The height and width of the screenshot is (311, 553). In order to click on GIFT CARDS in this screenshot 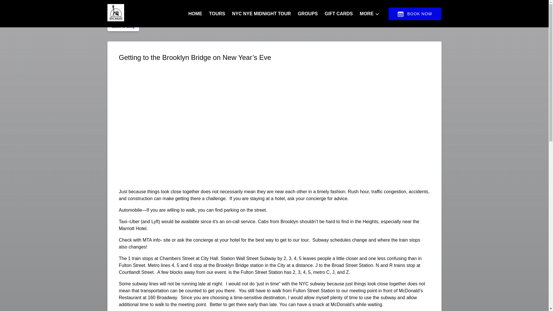, I will do `click(339, 14)`.